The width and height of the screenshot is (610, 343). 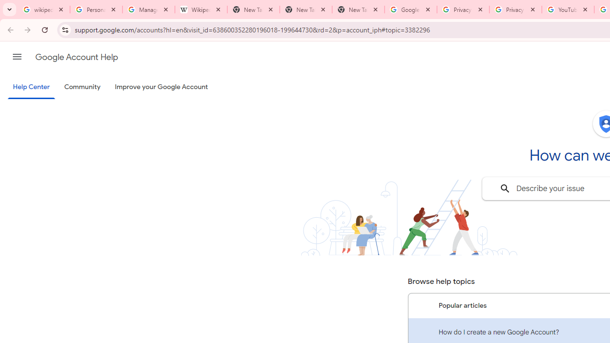 I want to click on Community, so click(x=82, y=87).